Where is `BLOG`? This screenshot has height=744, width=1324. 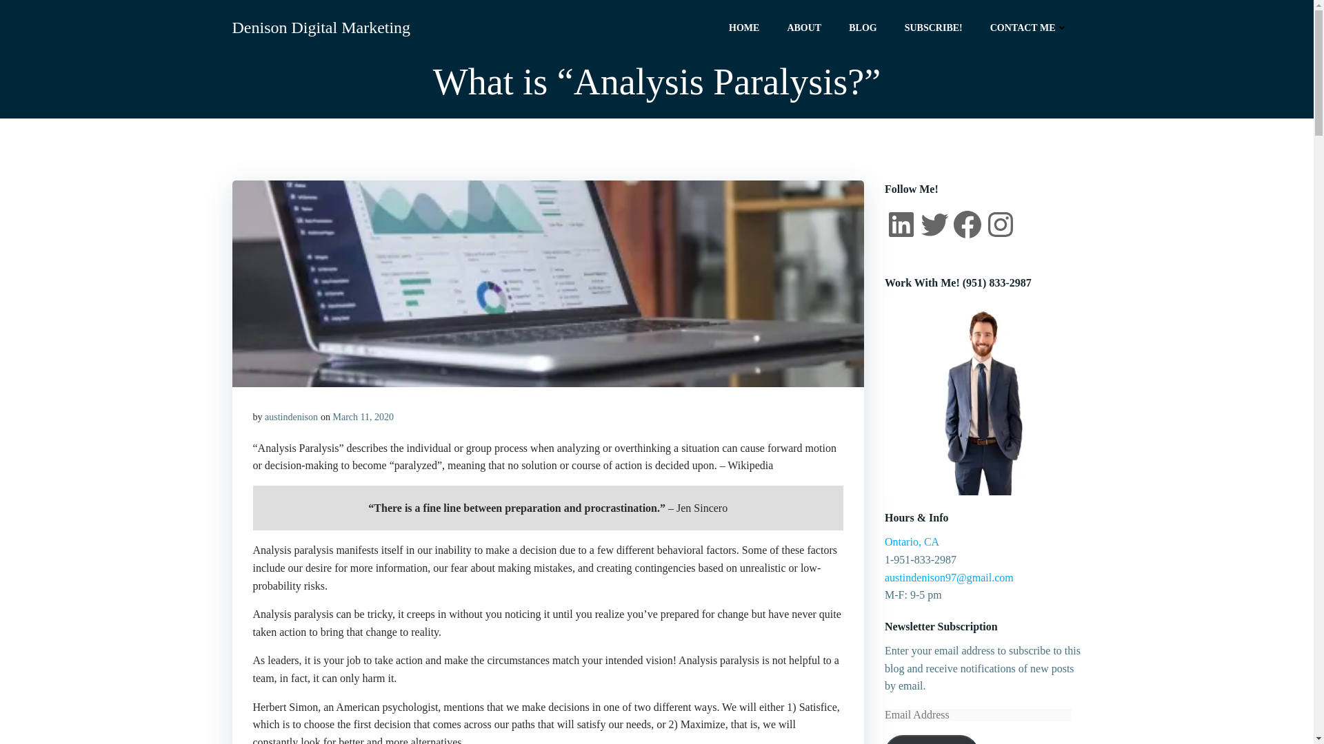 BLOG is located at coordinates (862, 28).